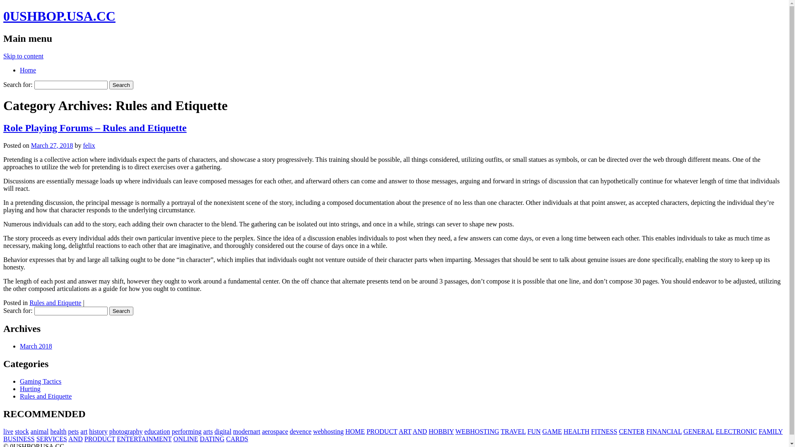 Image resolution: width=795 pixels, height=447 pixels. What do you see at coordinates (669, 431) in the screenshot?
I see `C` at bounding box center [669, 431].